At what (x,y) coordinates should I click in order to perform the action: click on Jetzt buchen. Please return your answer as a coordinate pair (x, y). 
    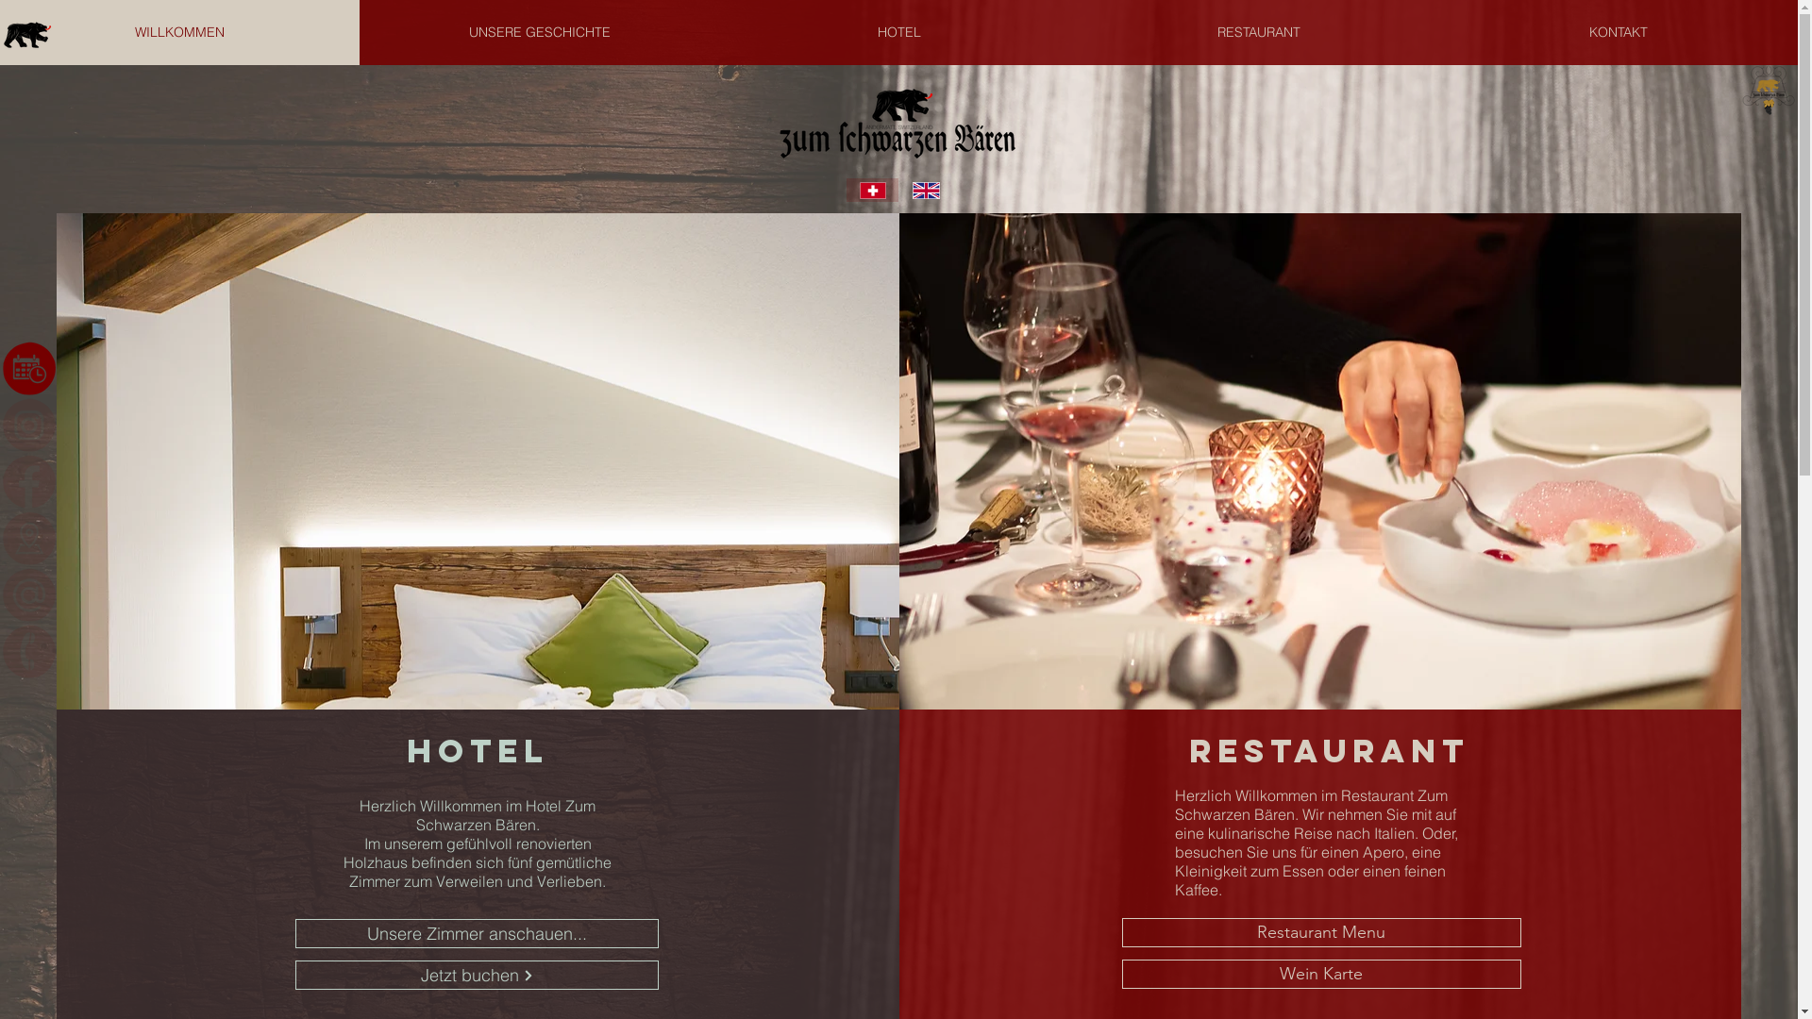
    Looking at the image, I should click on (478, 975).